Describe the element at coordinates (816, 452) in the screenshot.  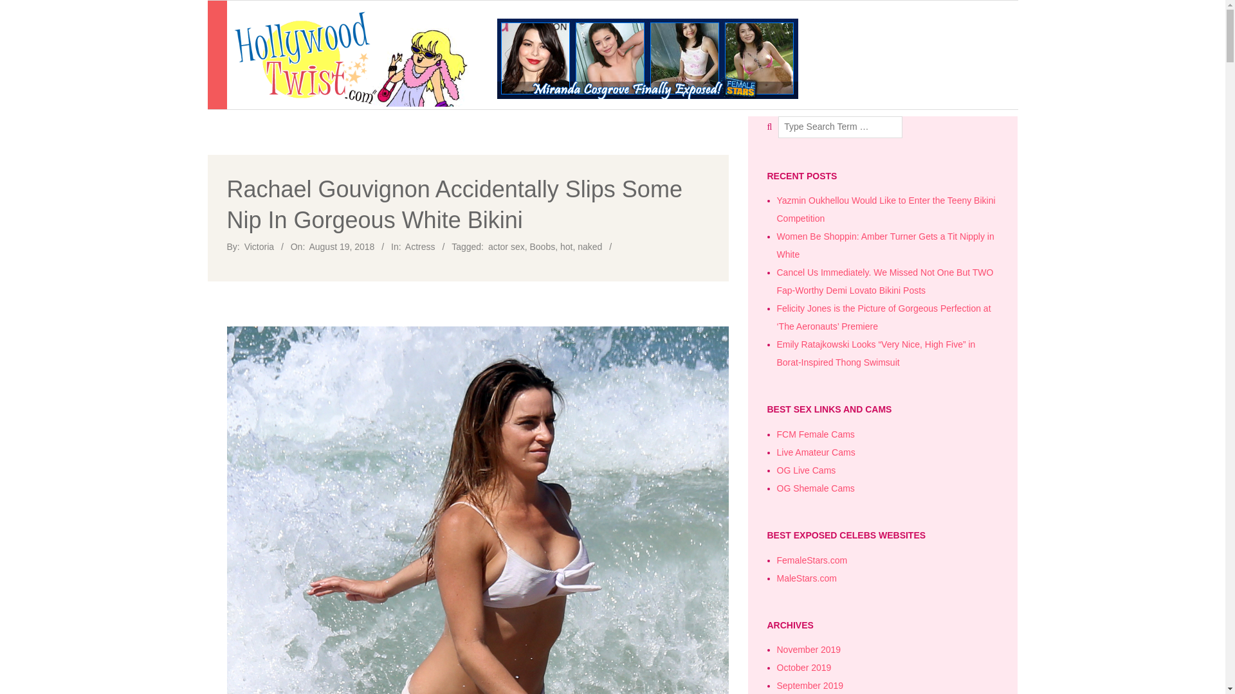
I see `Live Amateur Cams` at that location.